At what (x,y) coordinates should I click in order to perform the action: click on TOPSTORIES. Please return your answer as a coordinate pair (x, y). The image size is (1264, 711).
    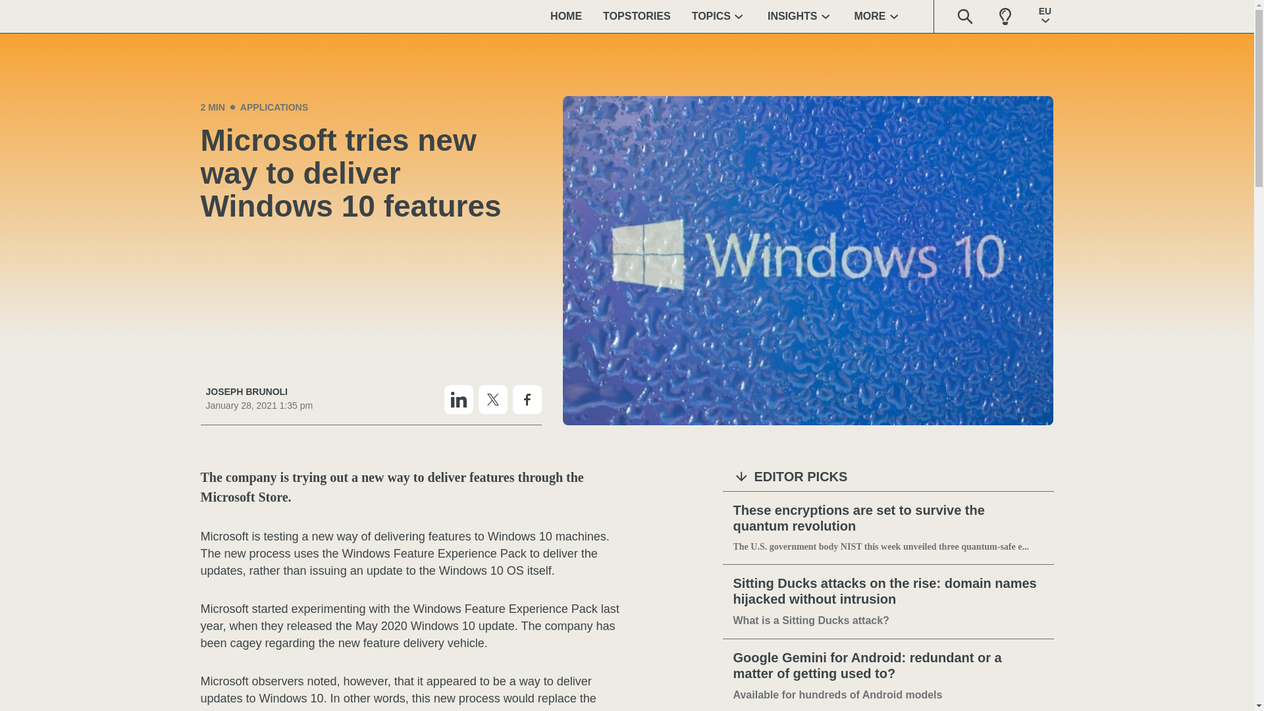
    Looking at the image, I should click on (637, 16).